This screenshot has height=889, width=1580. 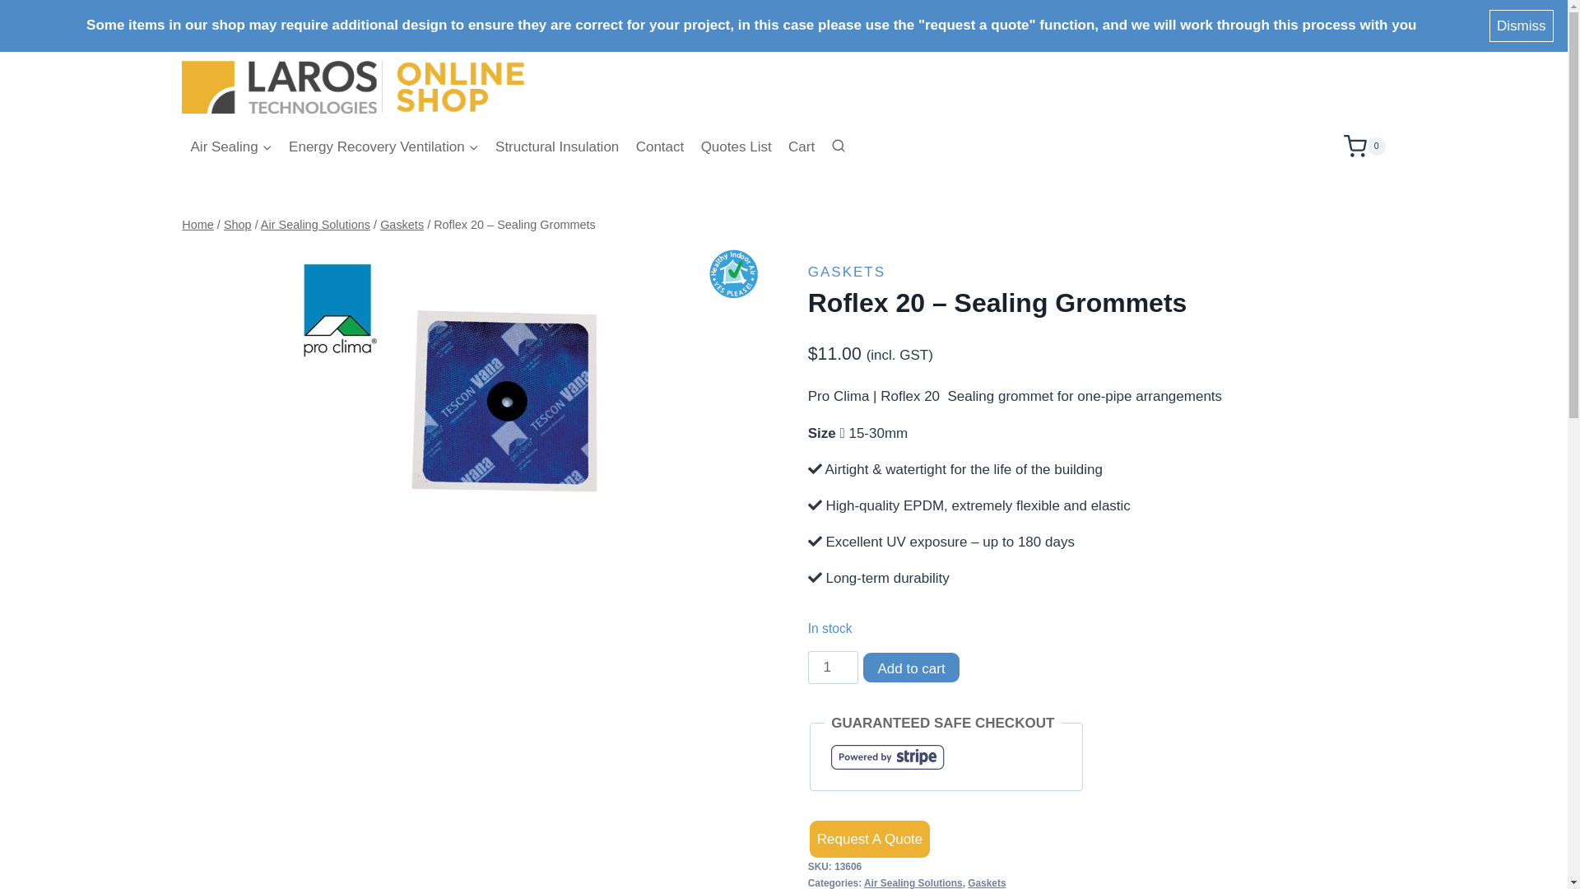 I want to click on Quotes List, so click(x=736, y=147).